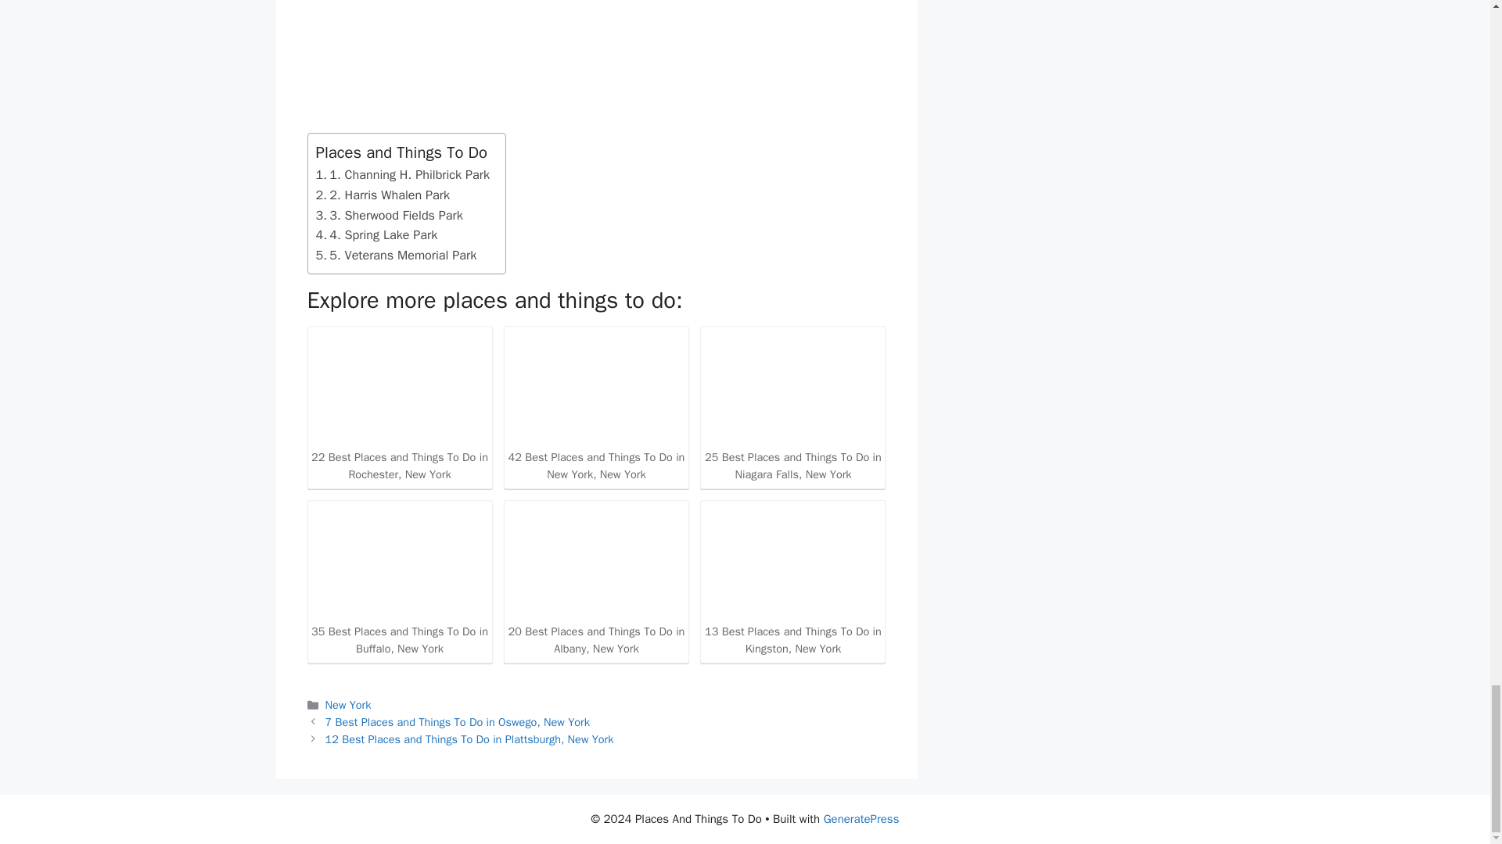 The width and height of the screenshot is (1502, 844). What do you see at coordinates (377, 235) in the screenshot?
I see `4. Spring Lake Park` at bounding box center [377, 235].